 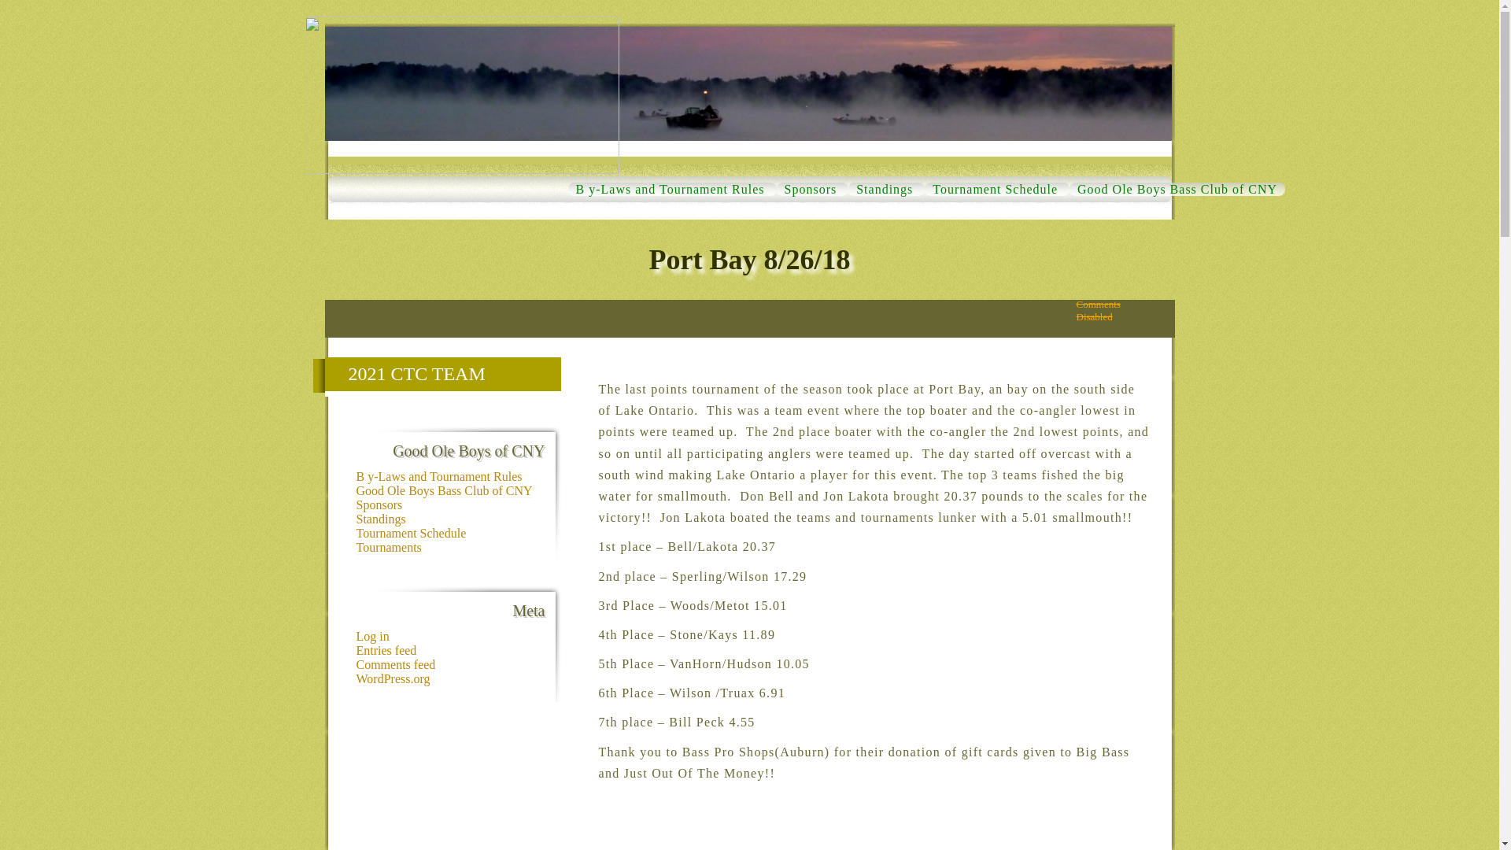 What do you see at coordinates (378, 505) in the screenshot?
I see `Standings` at bounding box center [378, 505].